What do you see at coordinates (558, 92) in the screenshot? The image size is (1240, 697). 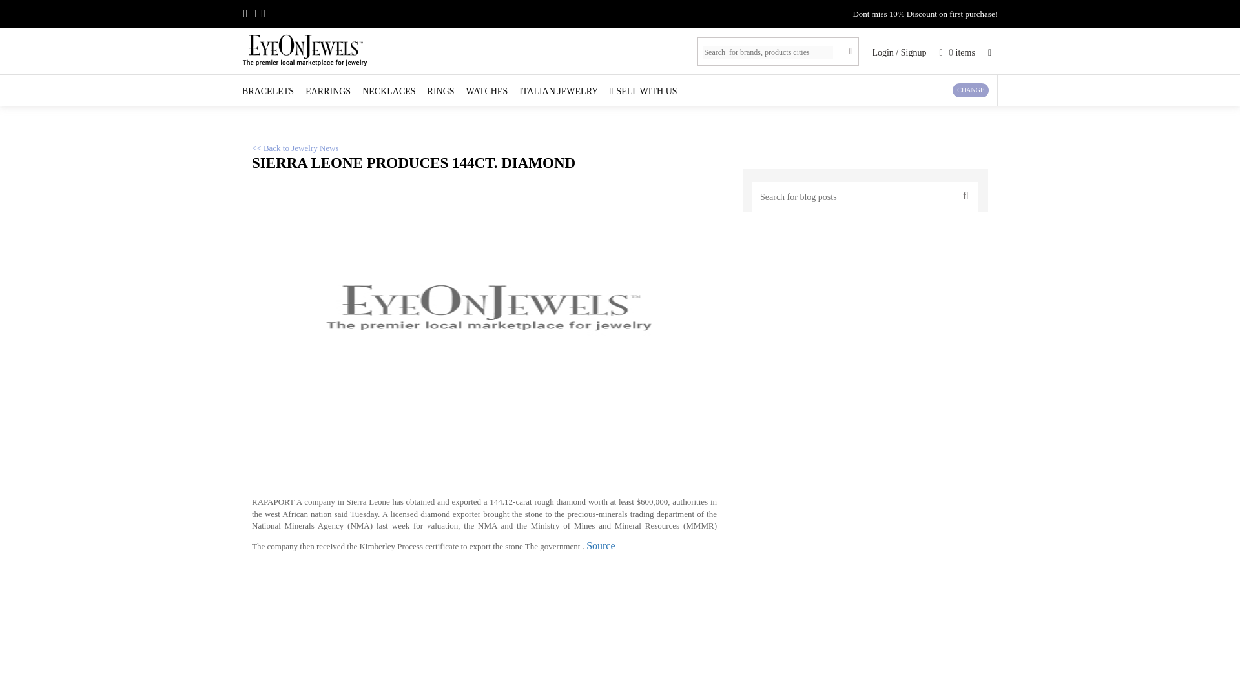 I see `ITALIAN JEWELRY` at bounding box center [558, 92].